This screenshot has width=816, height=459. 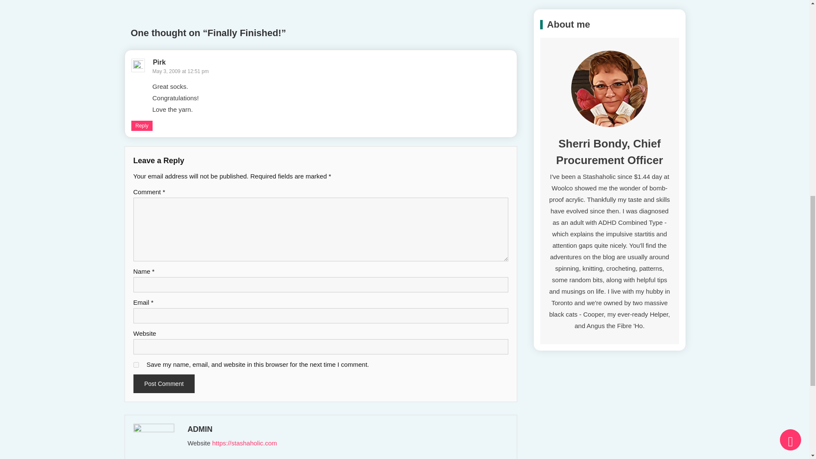 I want to click on Posts by admin, so click(x=347, y=429).